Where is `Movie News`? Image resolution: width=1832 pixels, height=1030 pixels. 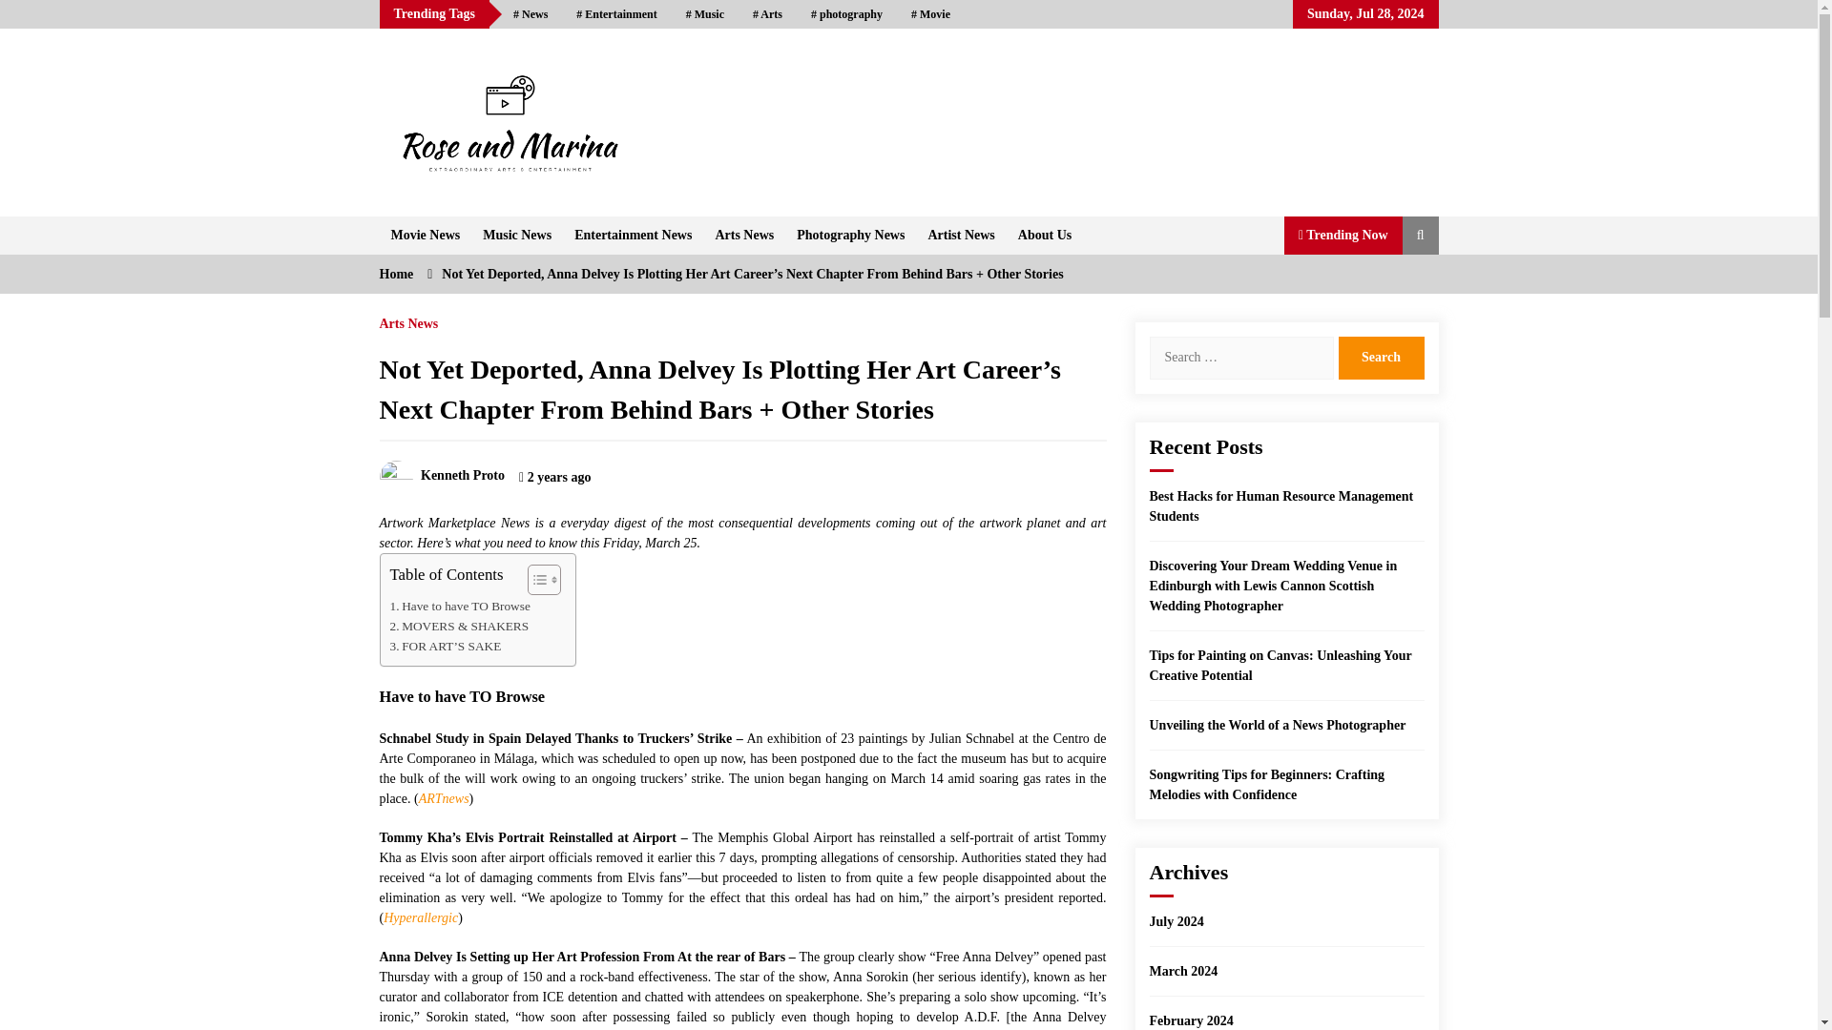 Movie News is located at coordinates (426, 234).